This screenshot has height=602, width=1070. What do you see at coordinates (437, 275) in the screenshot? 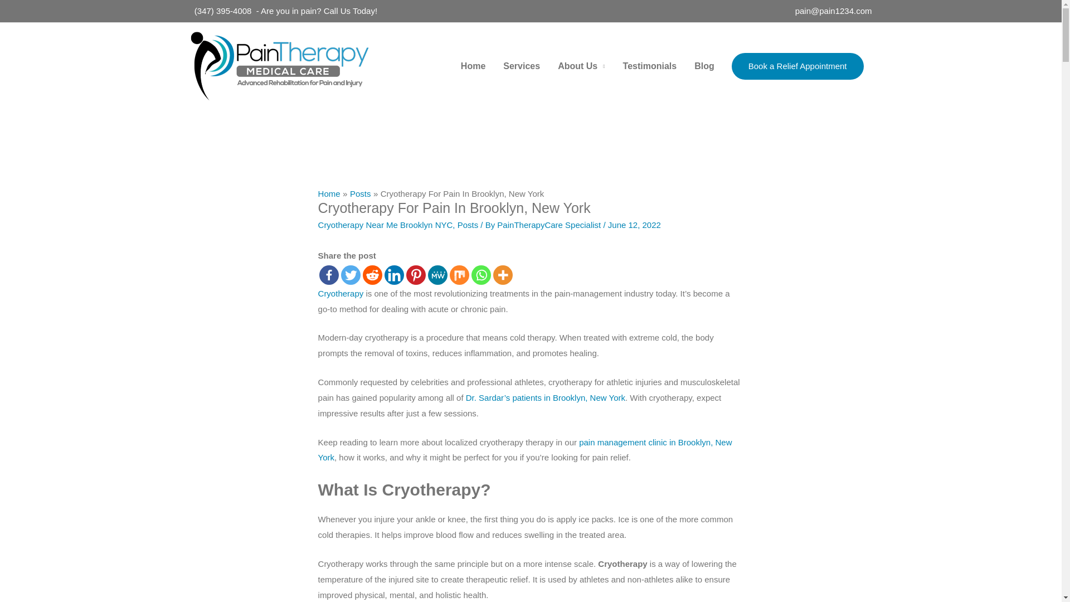
I see `MeWe` at bounding box center [437, 275].